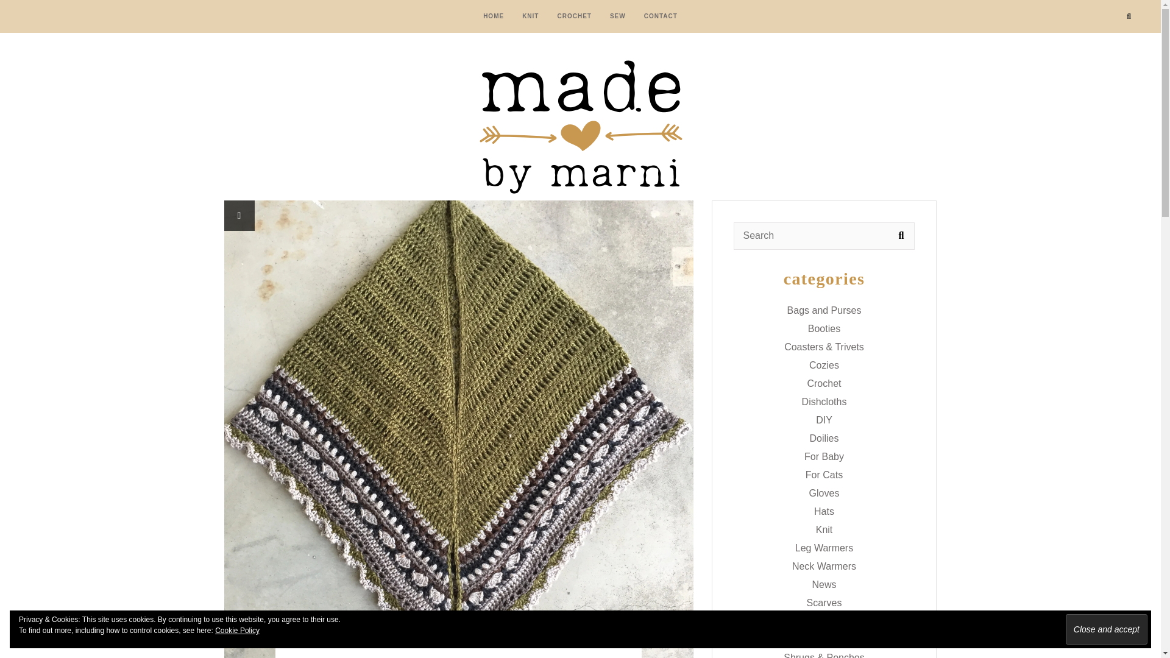 This screenshot has height=658, width=1170. I want to click on Booties, so click(824, 328).